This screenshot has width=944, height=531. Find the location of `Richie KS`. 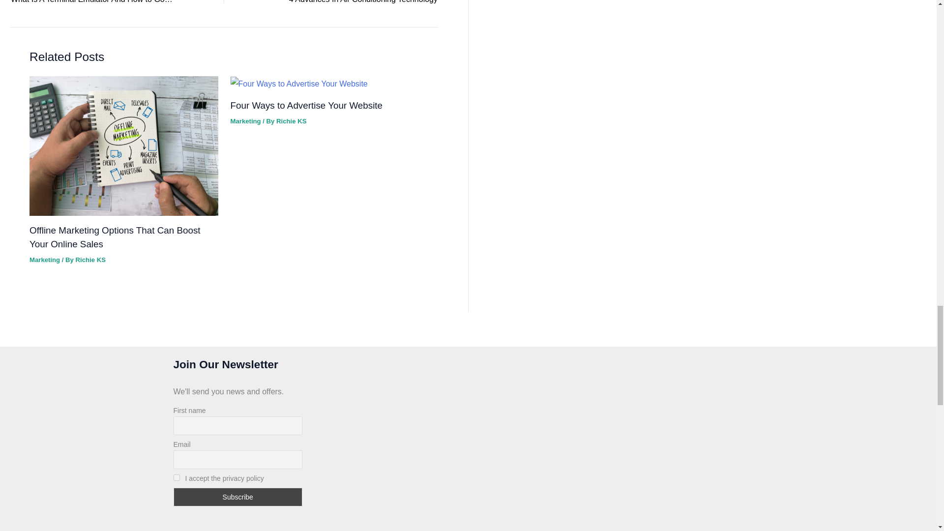

Richie KS is located at coordinates (90, 260).